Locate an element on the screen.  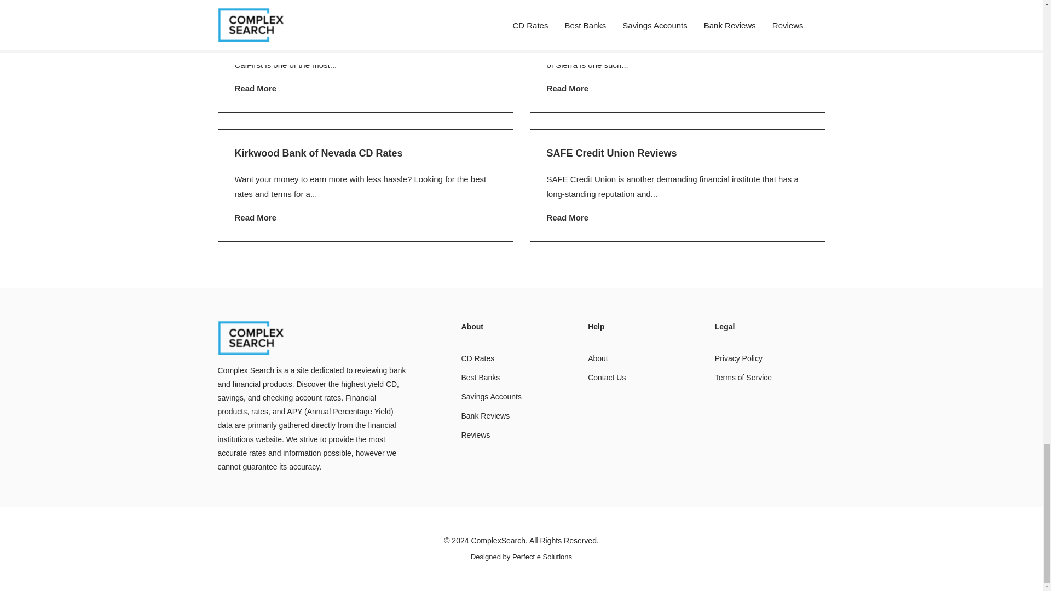
Bank Reviews is located at coordinates (485, 415).